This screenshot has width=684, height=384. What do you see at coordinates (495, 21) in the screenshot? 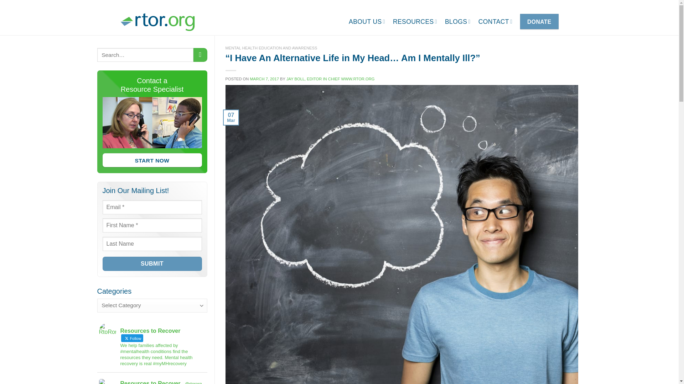
I see `CONTACT` at bounding box center [495, 21].